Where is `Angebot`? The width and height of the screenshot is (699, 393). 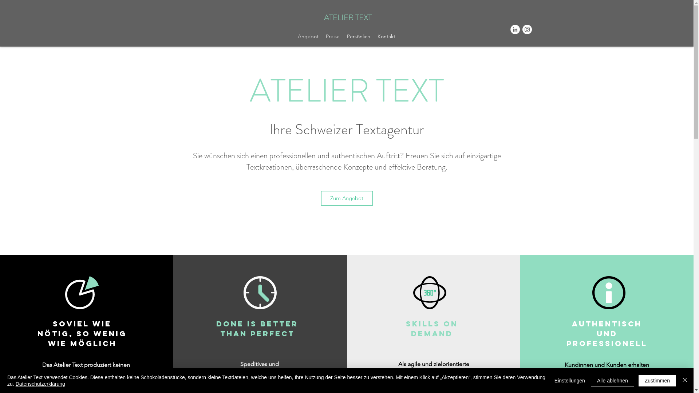 Angebot is located at coordinates (308, 36).